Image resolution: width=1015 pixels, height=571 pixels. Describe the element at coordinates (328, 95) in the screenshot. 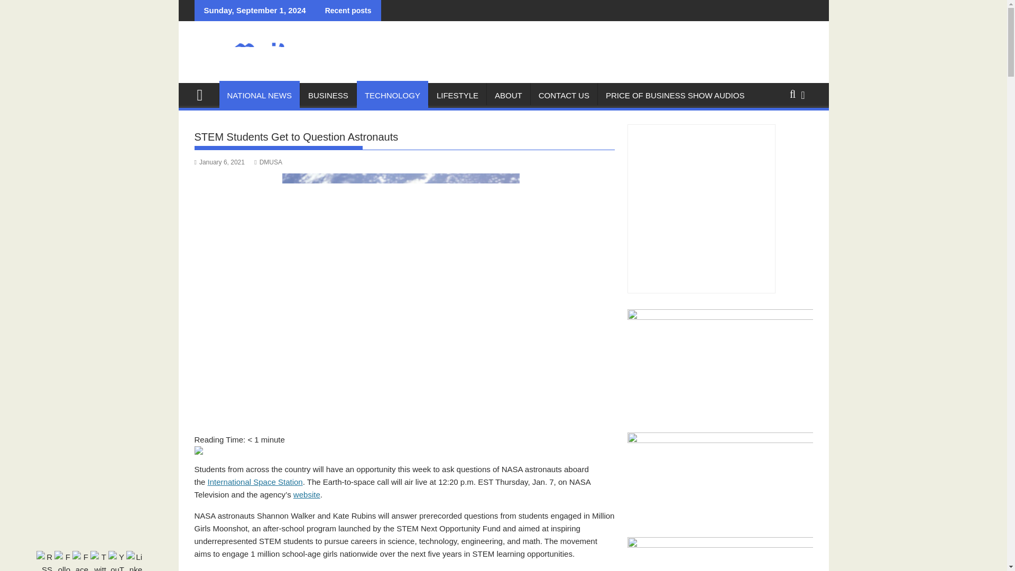

I see `BUSINESS` at that location.